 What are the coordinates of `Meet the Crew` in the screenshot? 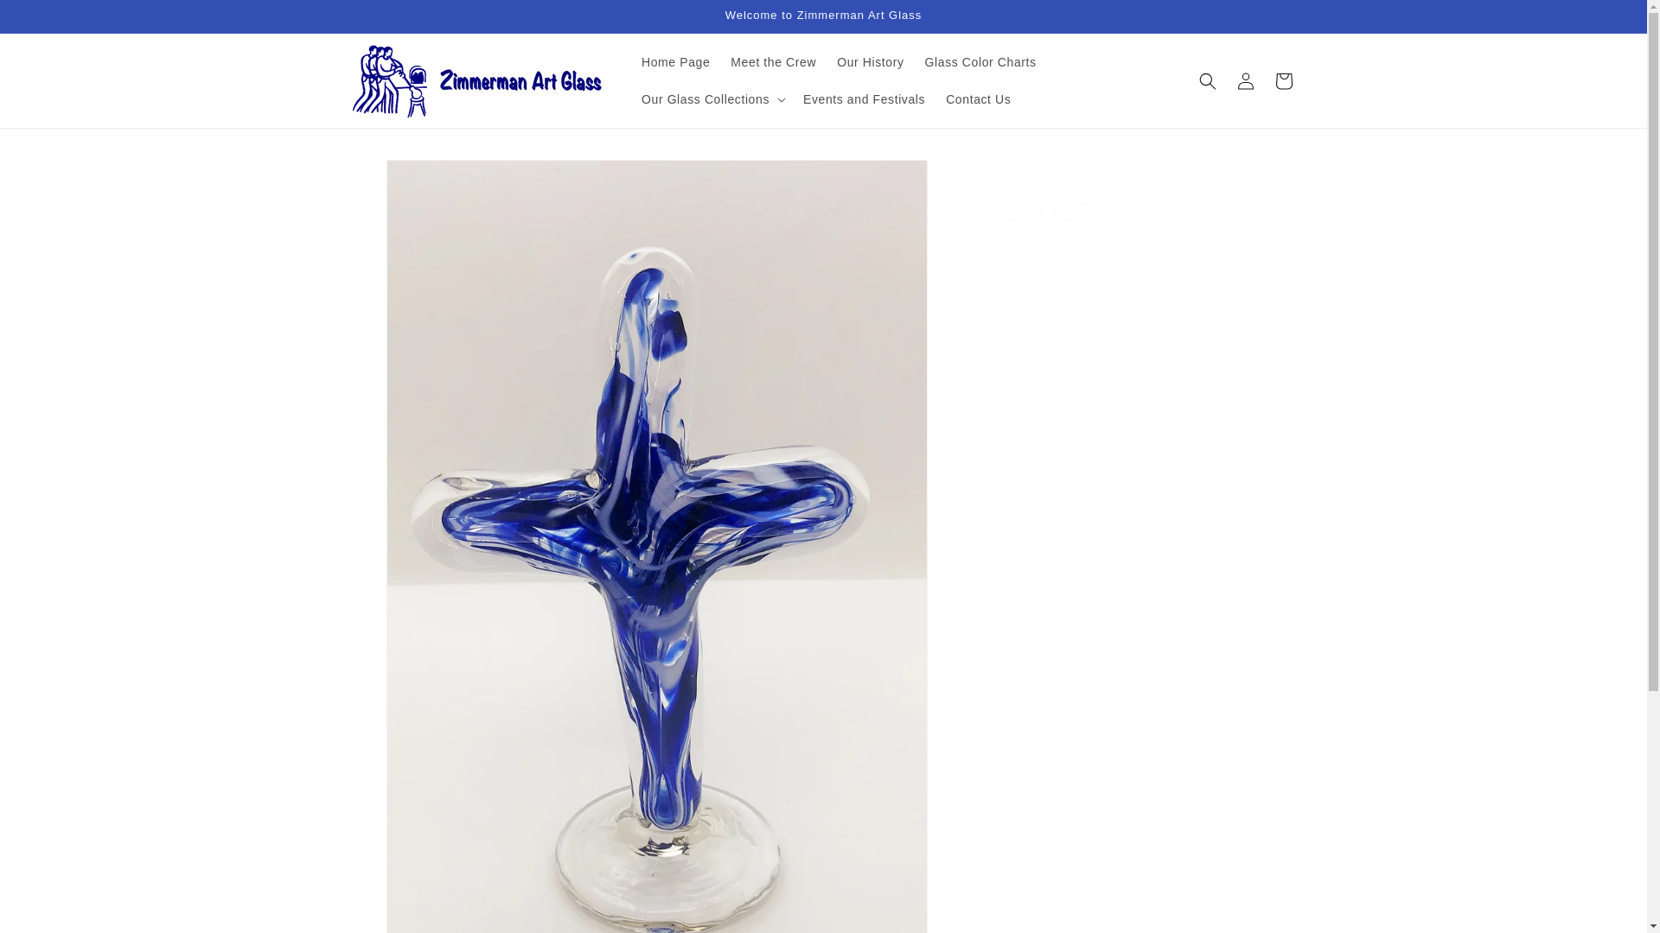 It's located at (773, 61).